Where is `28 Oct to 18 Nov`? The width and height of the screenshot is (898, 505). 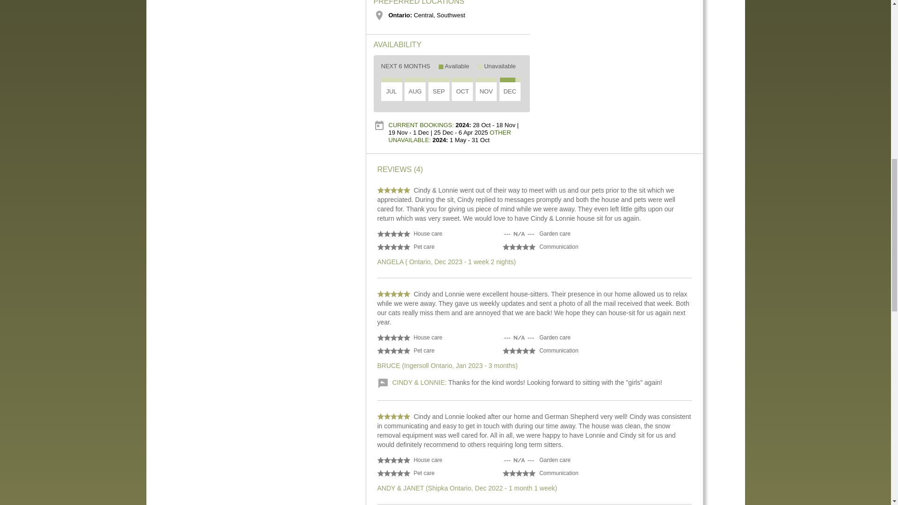
28 Oct to 18 Nov is located at coordinates (482, 80).